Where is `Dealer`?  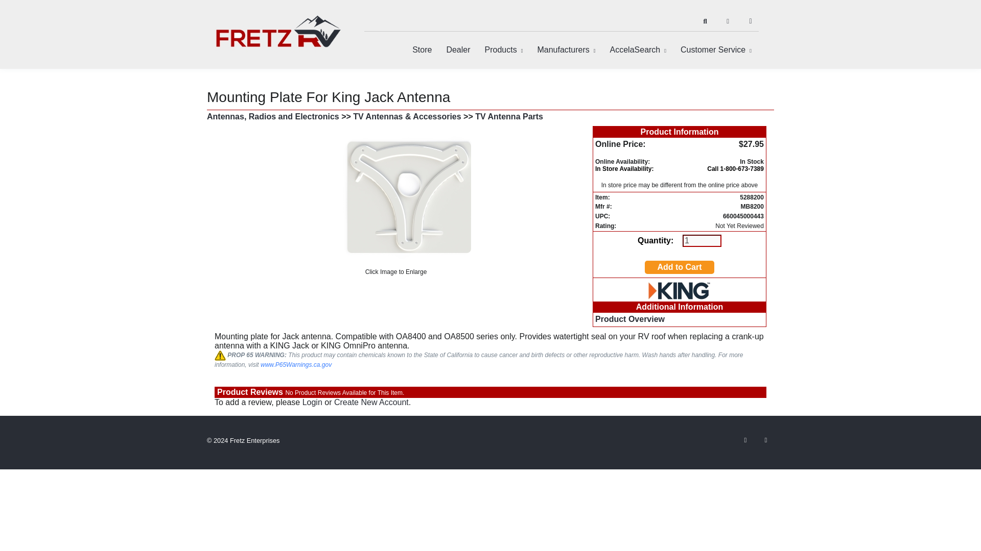
Dealer is located at coordinates (458, 49).